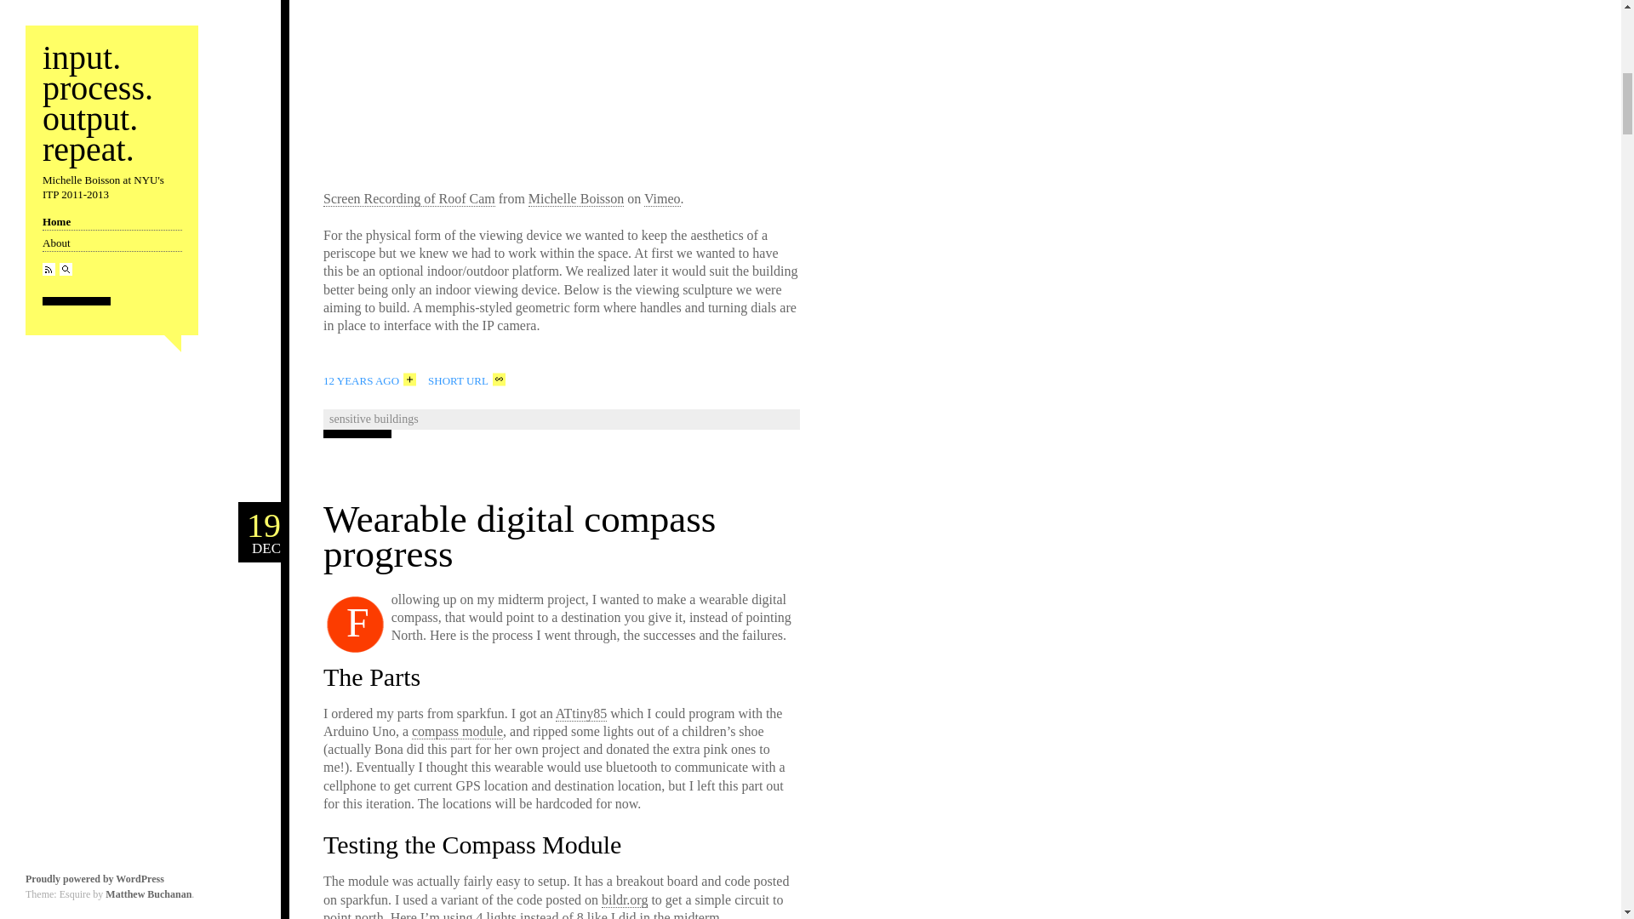  Describe the element at coordinates (624, 900) in the screenshot. I see `bildr.org` at that location.